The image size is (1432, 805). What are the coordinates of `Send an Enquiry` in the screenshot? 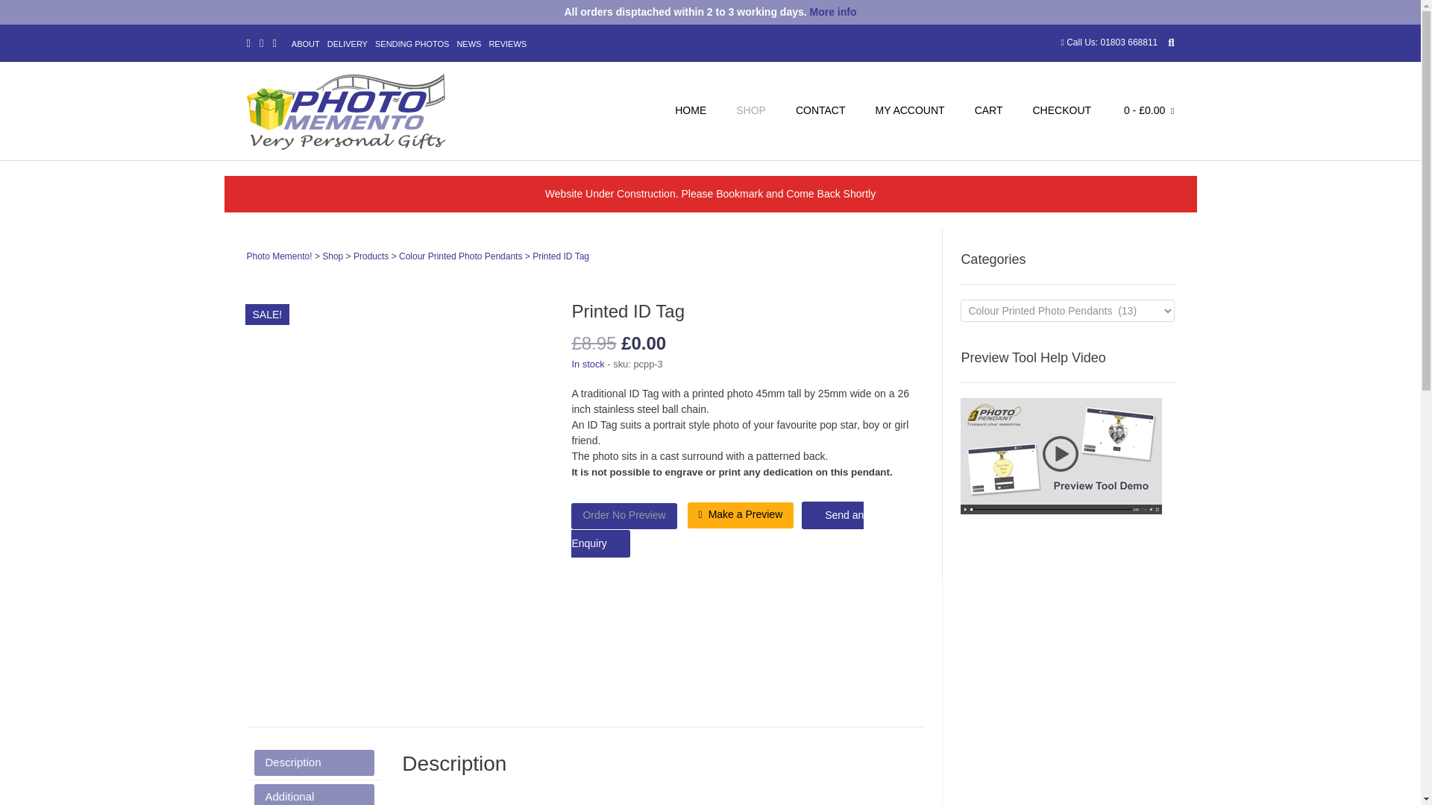 It's located at (717, 529).